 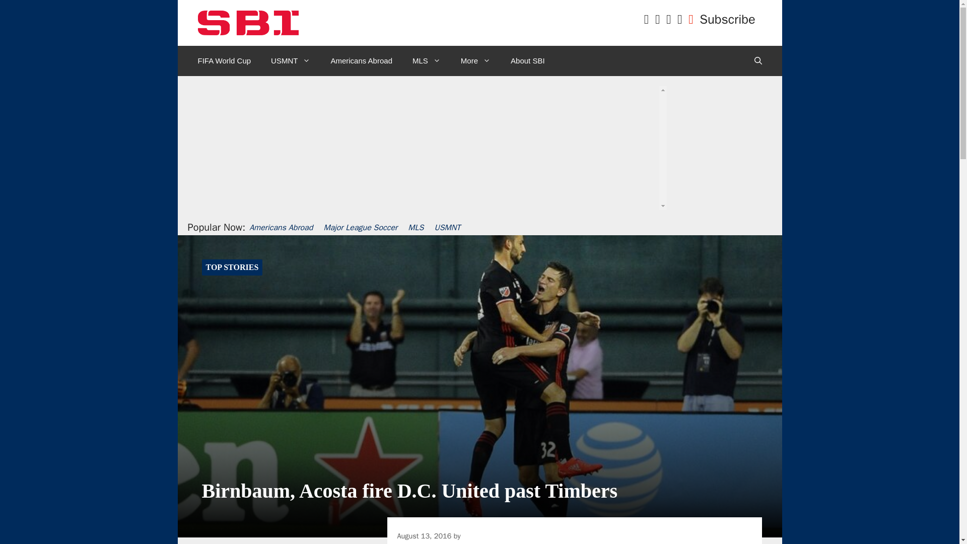 I want to click on MLS, so click(x=426, y=60).